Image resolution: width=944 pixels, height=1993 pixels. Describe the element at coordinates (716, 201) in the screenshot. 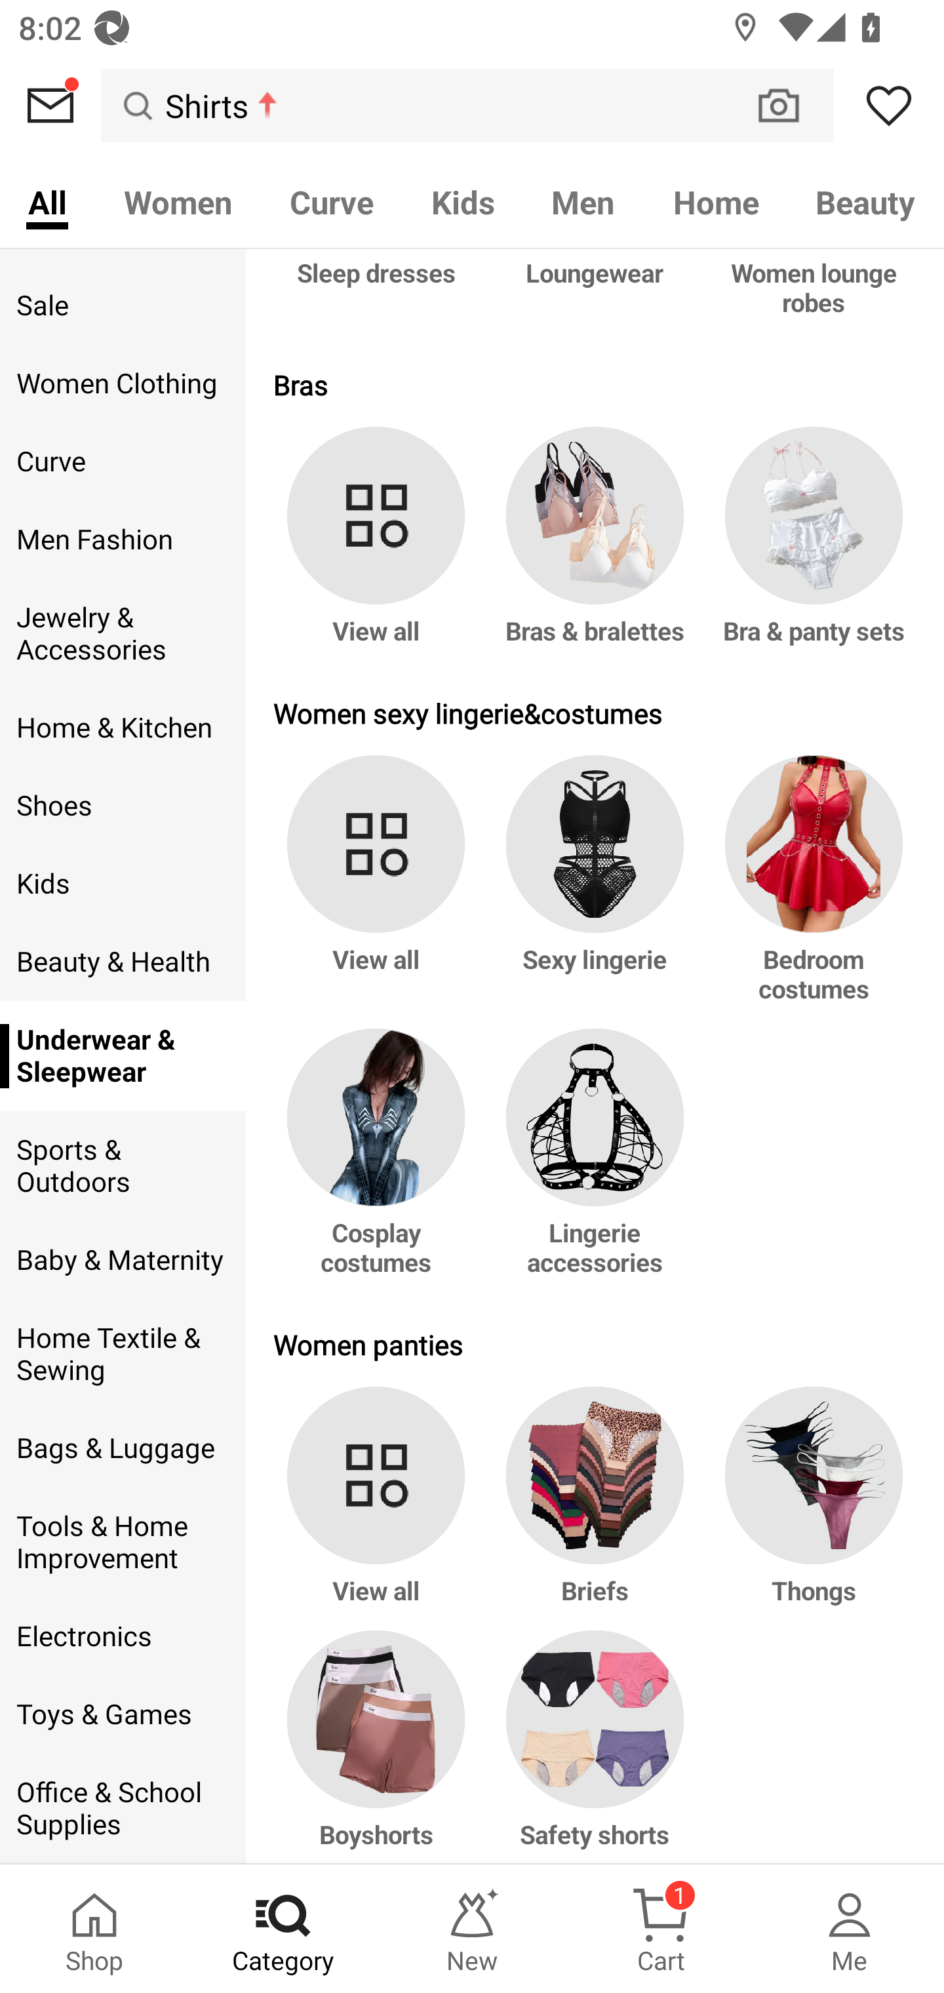

I see `Home` at that location.